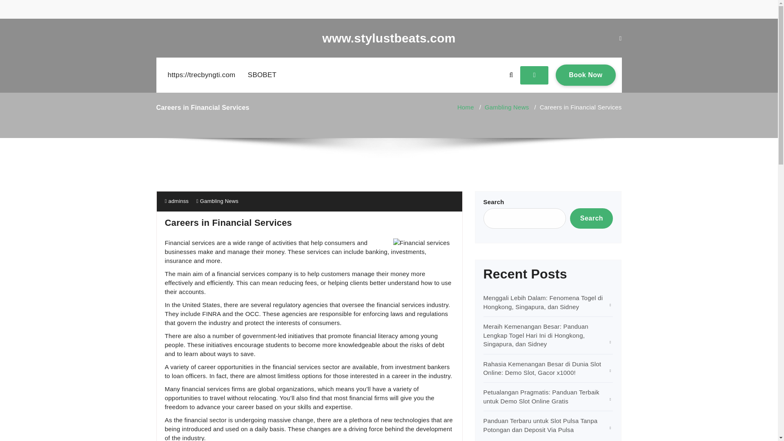 The width and height of the screenshot is (784, 441). What do you see at coordinates (176, 201) in the screenshot?
I see `adminss` at bounding box center [176, 201].